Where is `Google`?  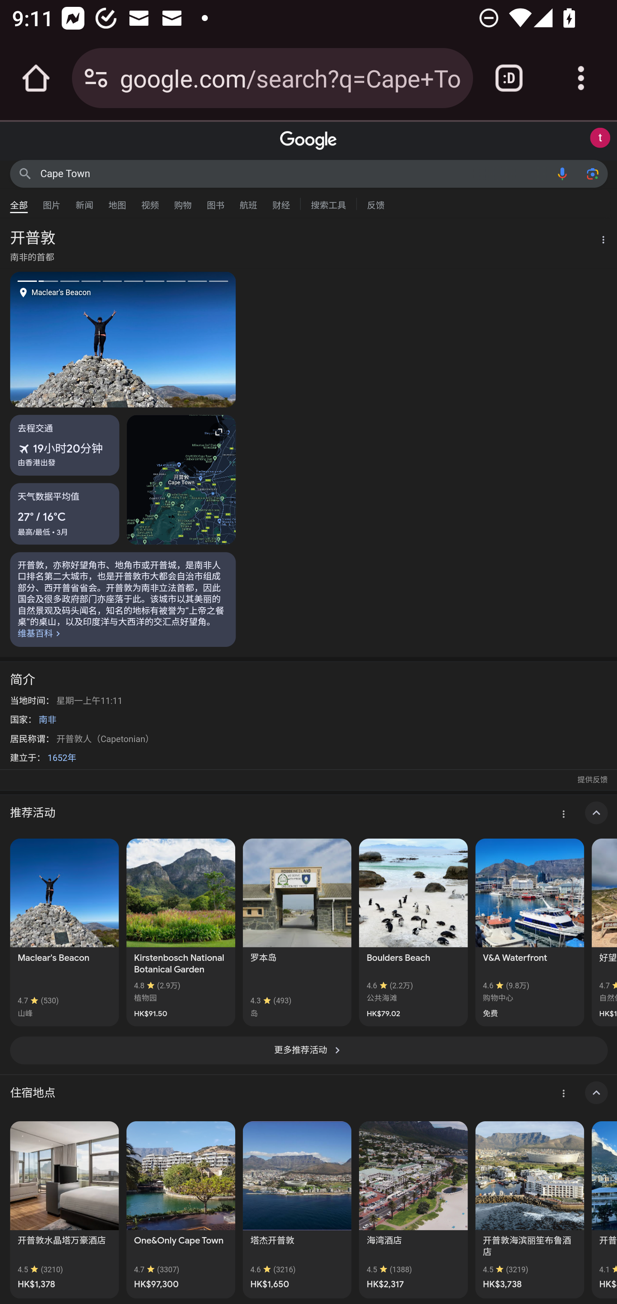 Google is located at coordinates (308, 141).